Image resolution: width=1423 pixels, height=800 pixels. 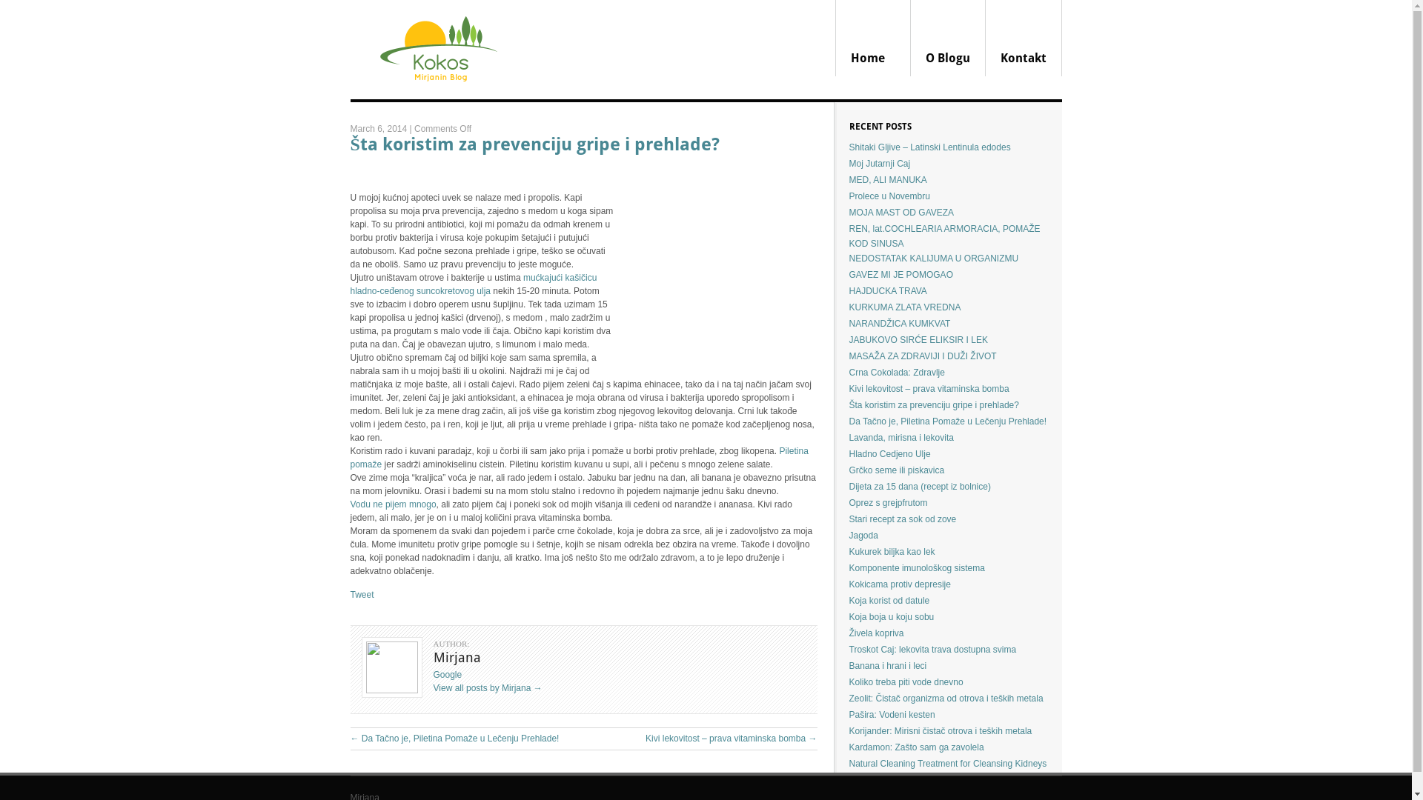 I want to click on Stari recept za sok od zove, so click(x=903, y=519).